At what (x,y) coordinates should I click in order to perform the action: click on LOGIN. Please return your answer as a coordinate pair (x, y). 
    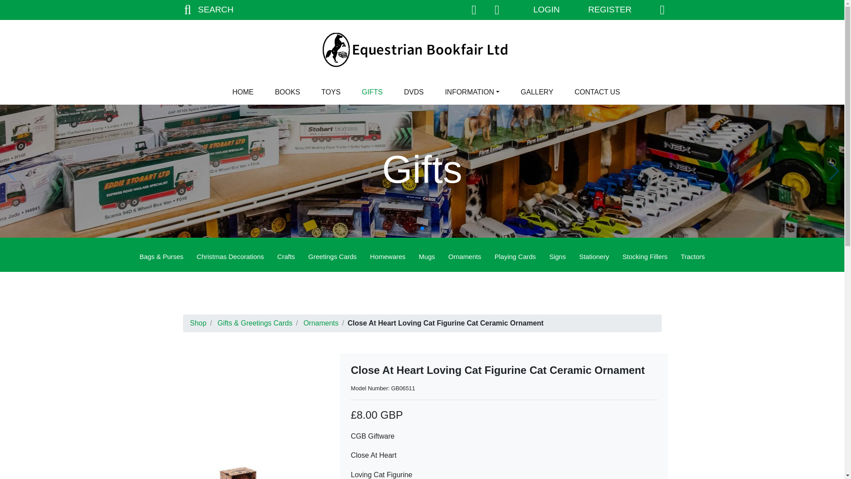
    Looking at the image, I should click on (546, 10).